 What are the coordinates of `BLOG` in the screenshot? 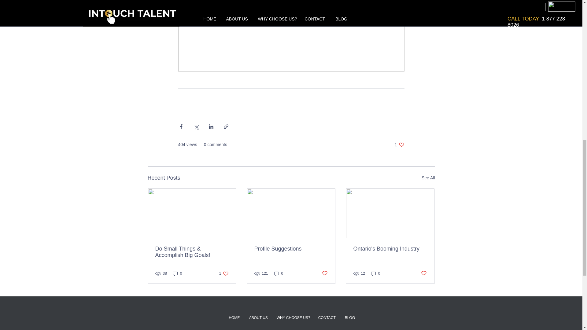 It's located at (224, 273).